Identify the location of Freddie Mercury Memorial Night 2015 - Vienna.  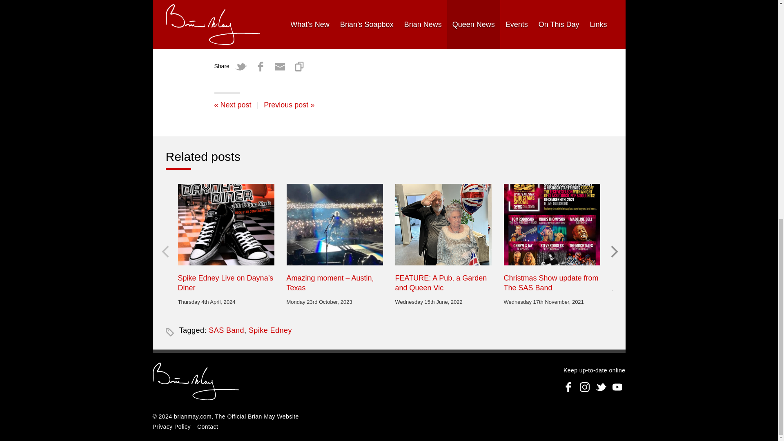
(232, 105).